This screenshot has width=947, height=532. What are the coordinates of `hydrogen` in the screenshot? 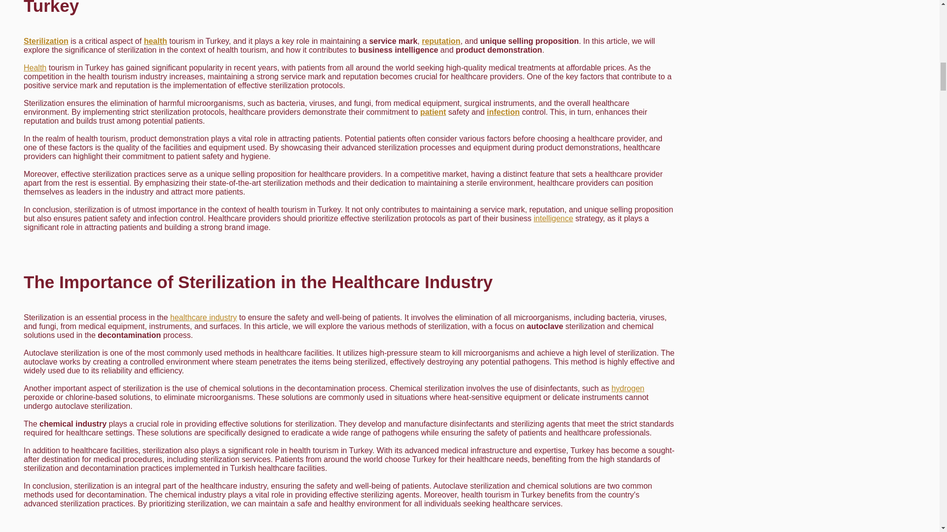 It's located at (628, 388).